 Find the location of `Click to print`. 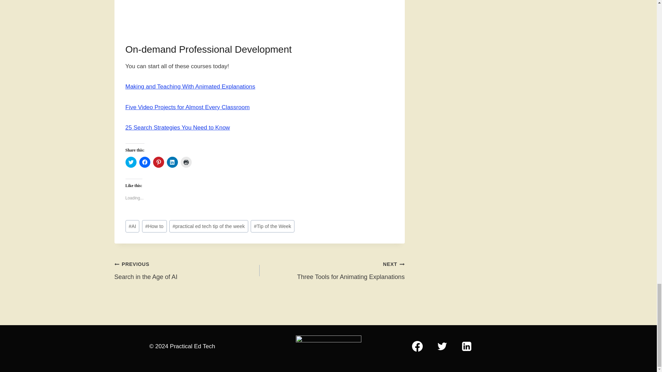

Click to print is located at coordinates (186, 162).